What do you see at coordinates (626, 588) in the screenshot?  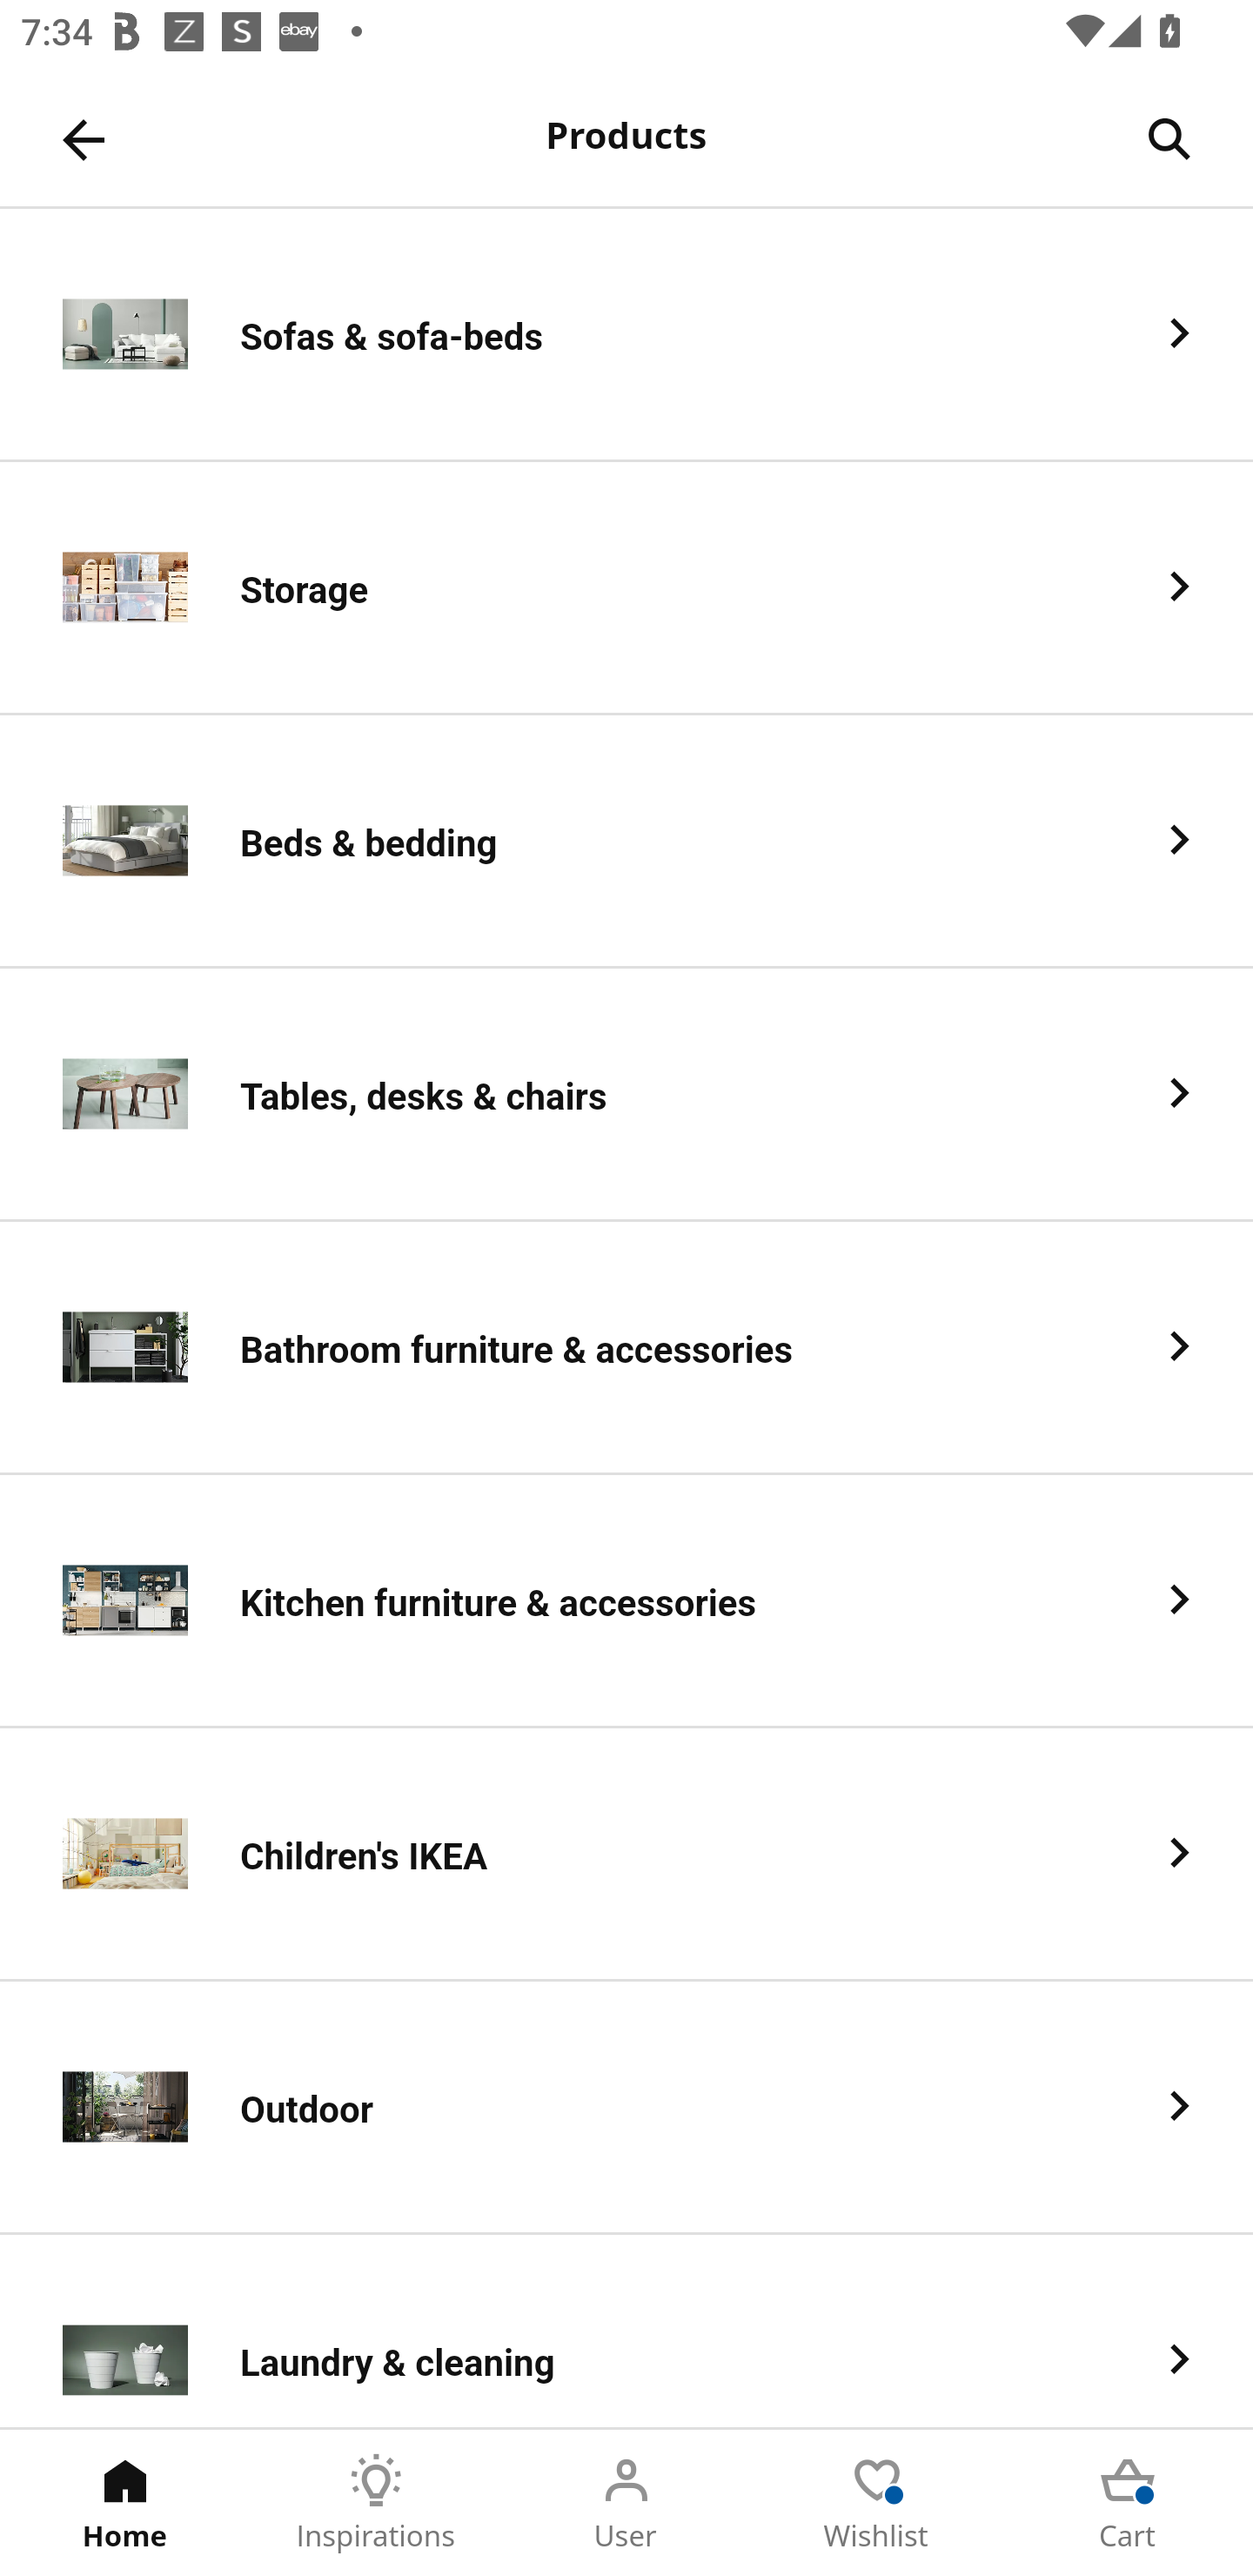 I see `Storage` at bounding box center [626, 588].